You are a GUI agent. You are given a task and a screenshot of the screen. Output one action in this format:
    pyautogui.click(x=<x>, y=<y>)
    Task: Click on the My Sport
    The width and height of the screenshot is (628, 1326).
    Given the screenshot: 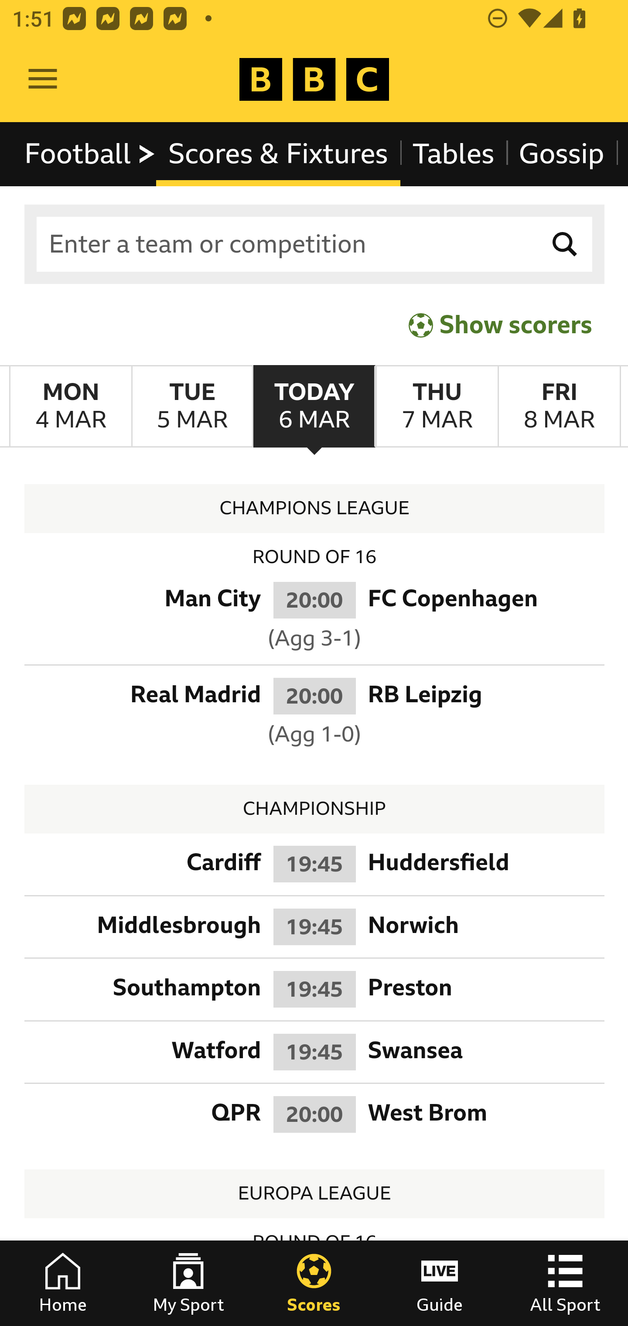 What is the action you would take?
    pyautogui.click(x=188, y=1283)
    